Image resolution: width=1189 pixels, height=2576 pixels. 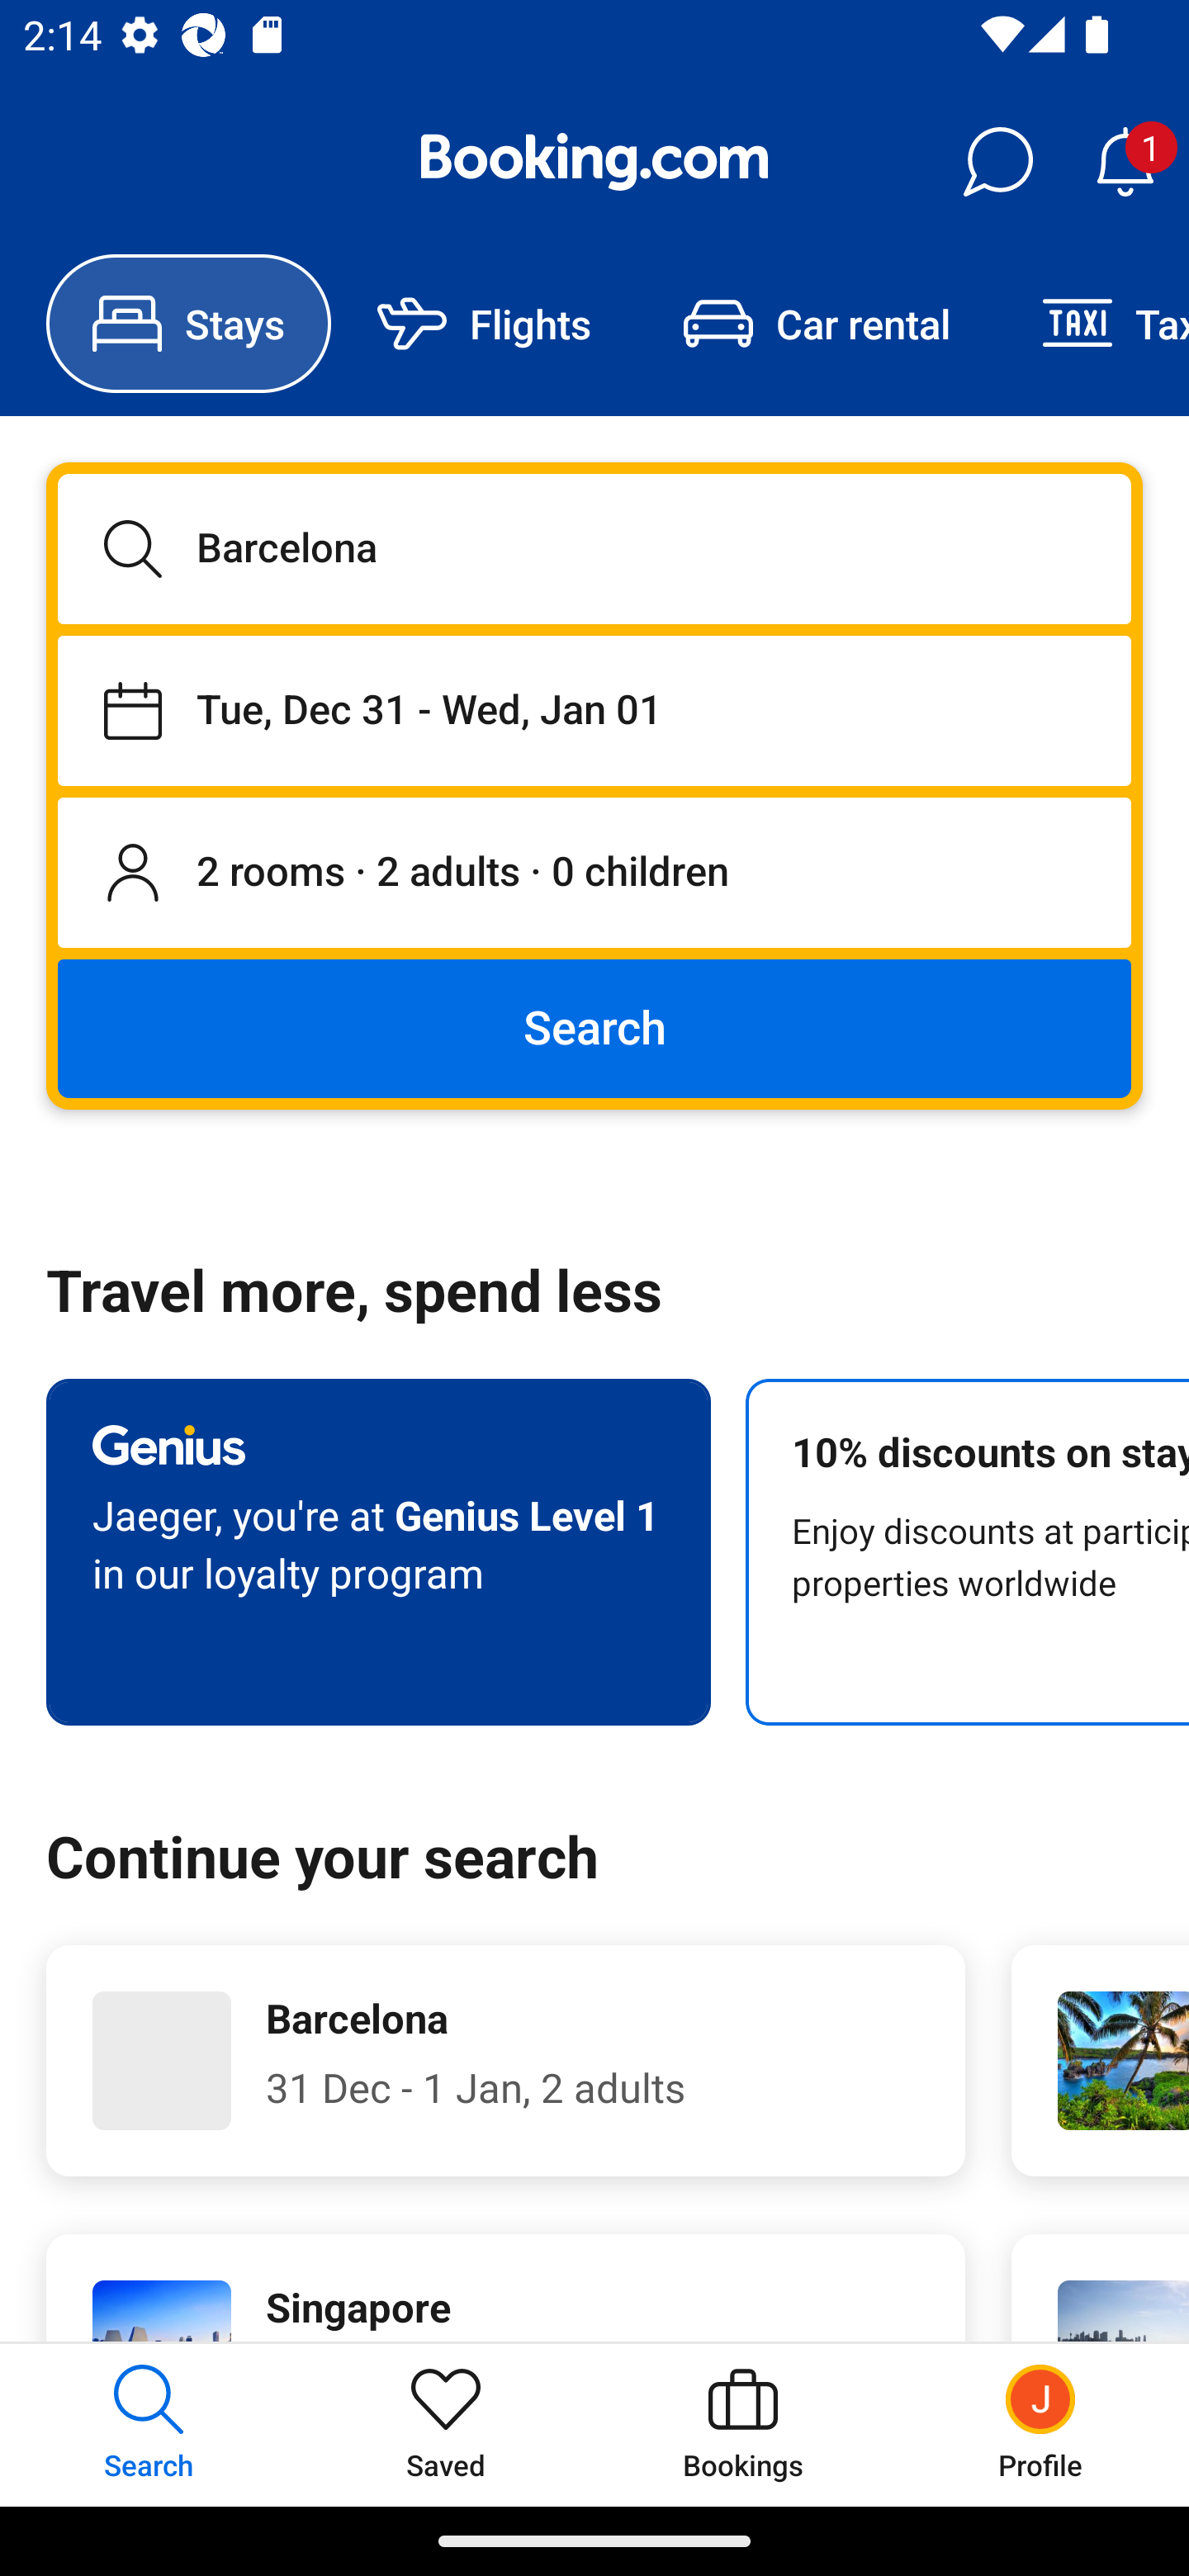 I want to click on Search, so click(x=594, y=1027).